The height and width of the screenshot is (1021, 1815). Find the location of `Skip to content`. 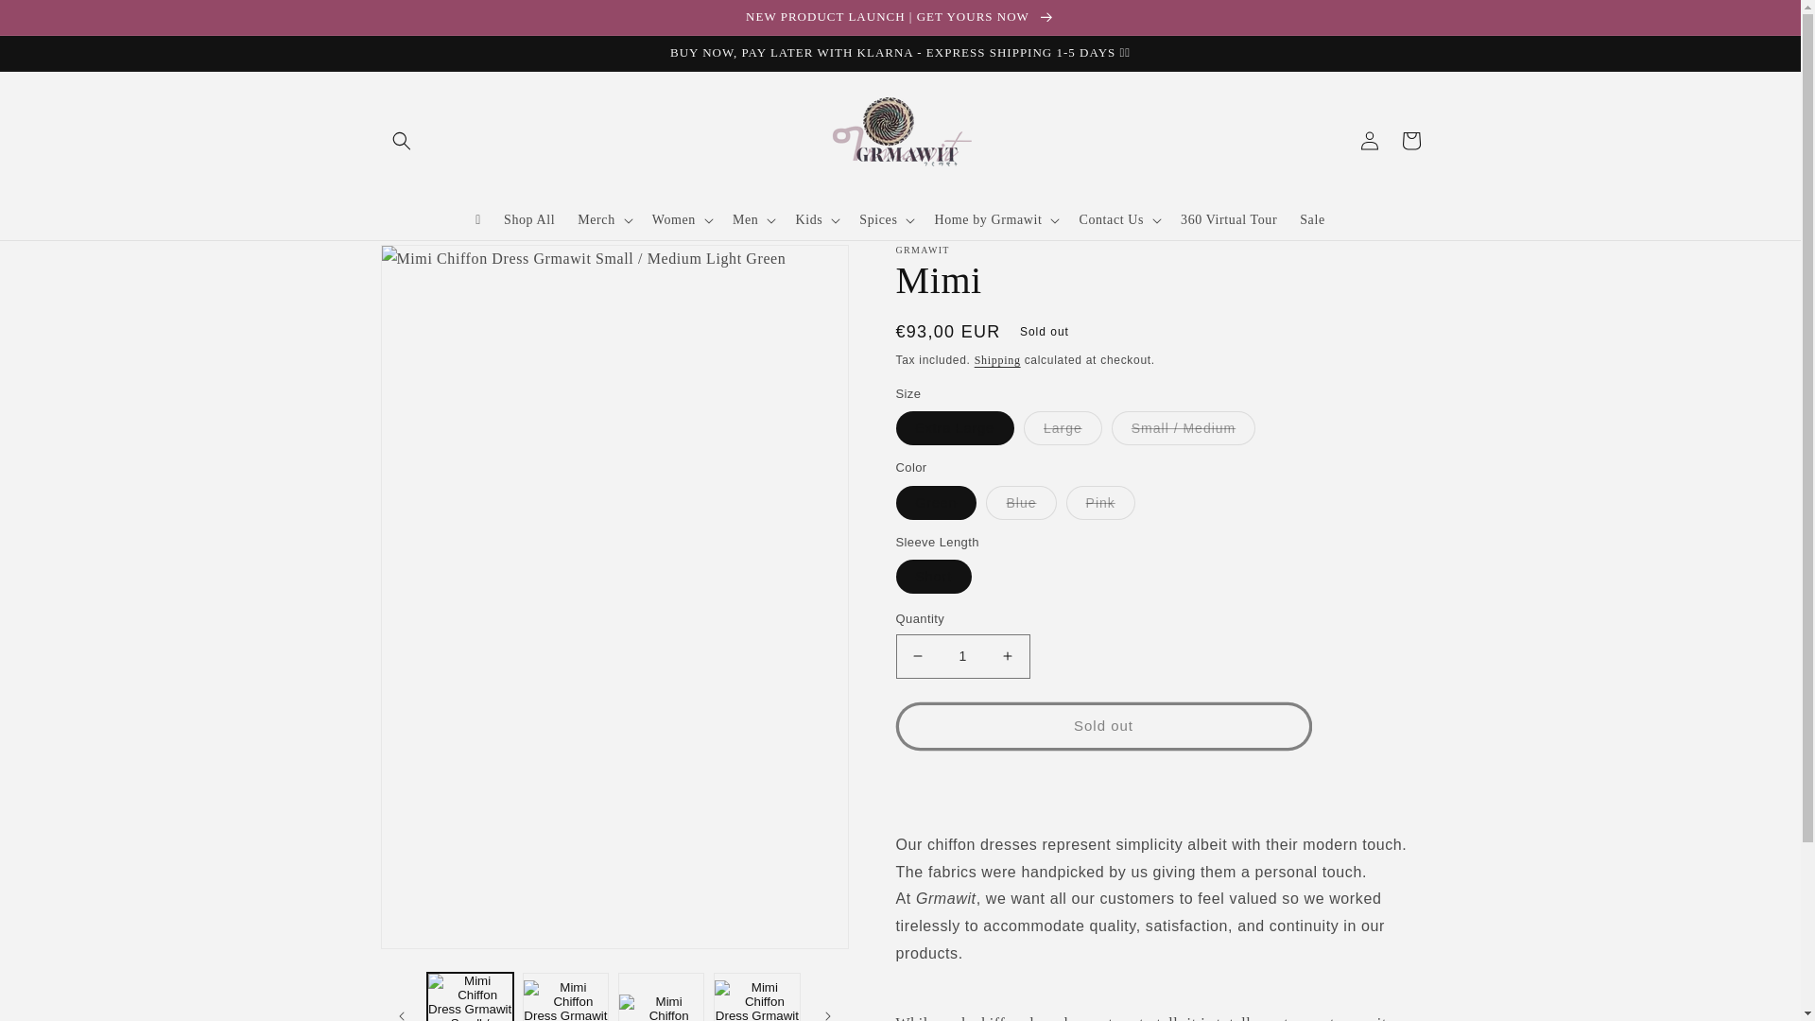

Skip to content is located at coordinates (59, 23).